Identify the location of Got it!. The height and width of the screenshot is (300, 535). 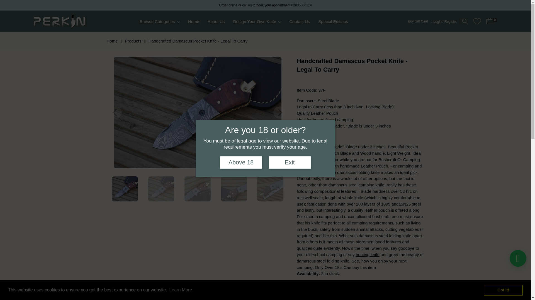
(503, 290).